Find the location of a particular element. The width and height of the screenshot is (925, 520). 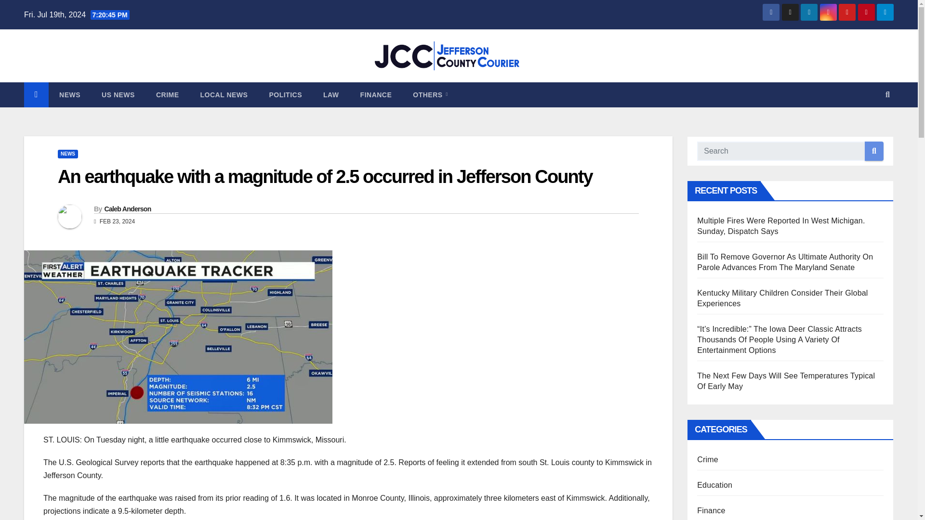

CRIME is located at coordinates (167, 94).